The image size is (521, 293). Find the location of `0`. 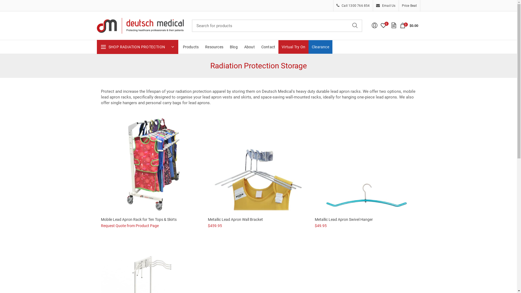

0 is located at coordinates (383, 26).